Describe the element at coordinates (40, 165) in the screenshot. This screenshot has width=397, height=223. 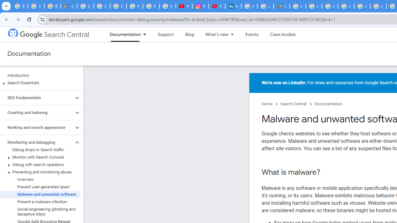
I see `Debug with search operators` at that location.